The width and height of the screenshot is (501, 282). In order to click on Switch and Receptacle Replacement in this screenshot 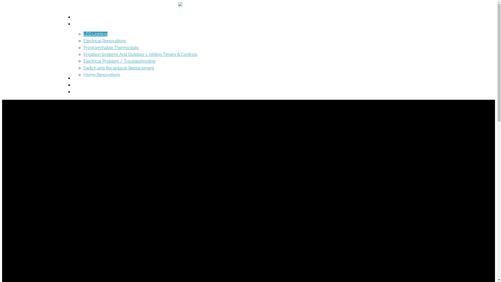, I will do `click(119, 68)`.